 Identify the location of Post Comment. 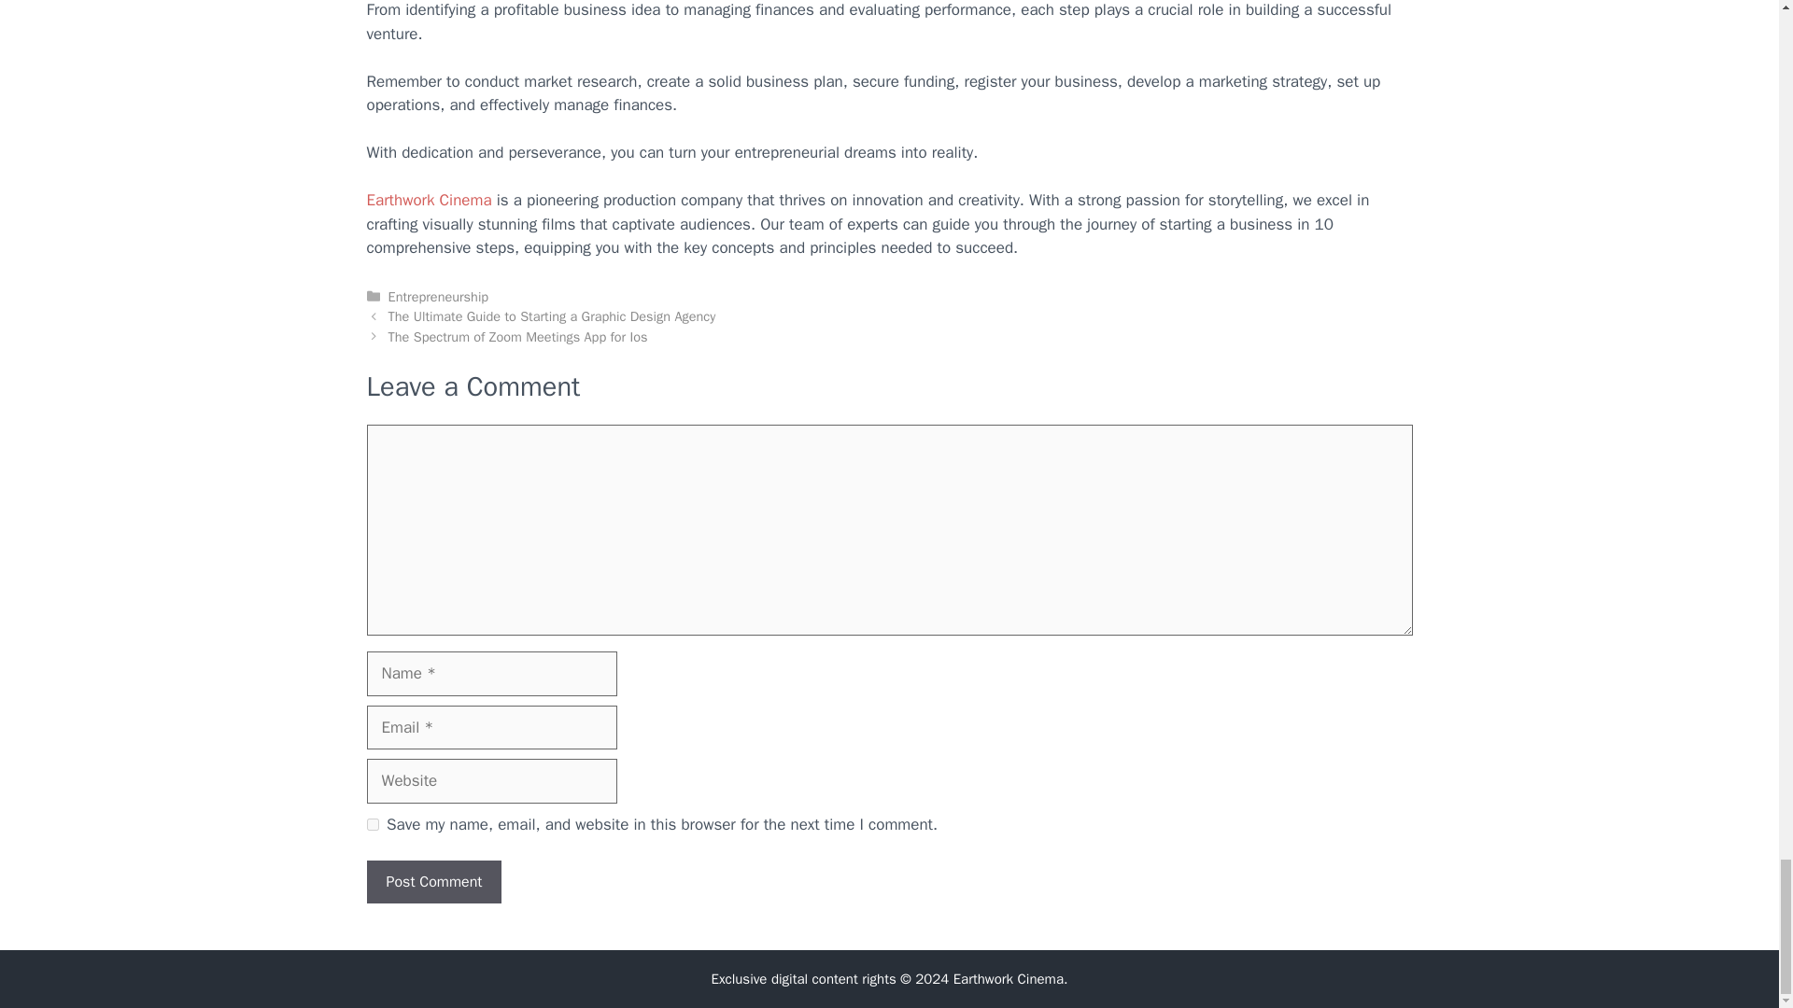
(433, 881).